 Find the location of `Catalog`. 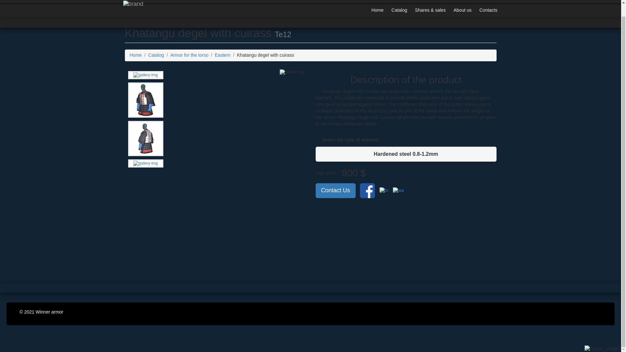

Catalog is located at coordinates (399, 3).